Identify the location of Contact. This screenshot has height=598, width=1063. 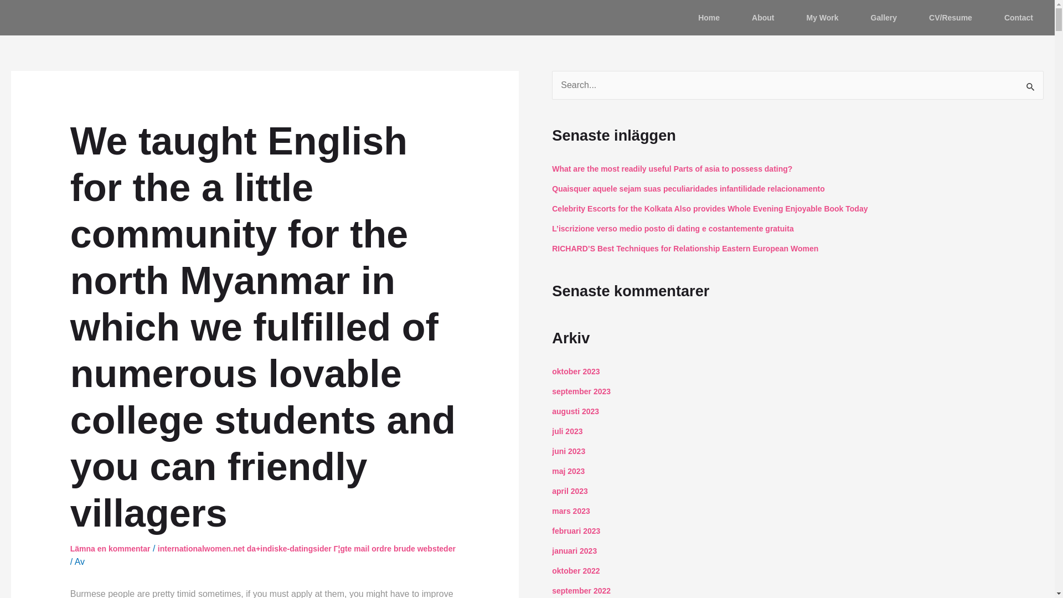
(1019, 18).